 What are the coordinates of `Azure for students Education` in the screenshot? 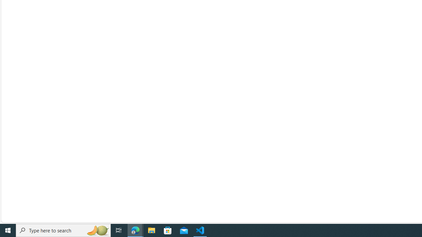 It's located at (346, 186).